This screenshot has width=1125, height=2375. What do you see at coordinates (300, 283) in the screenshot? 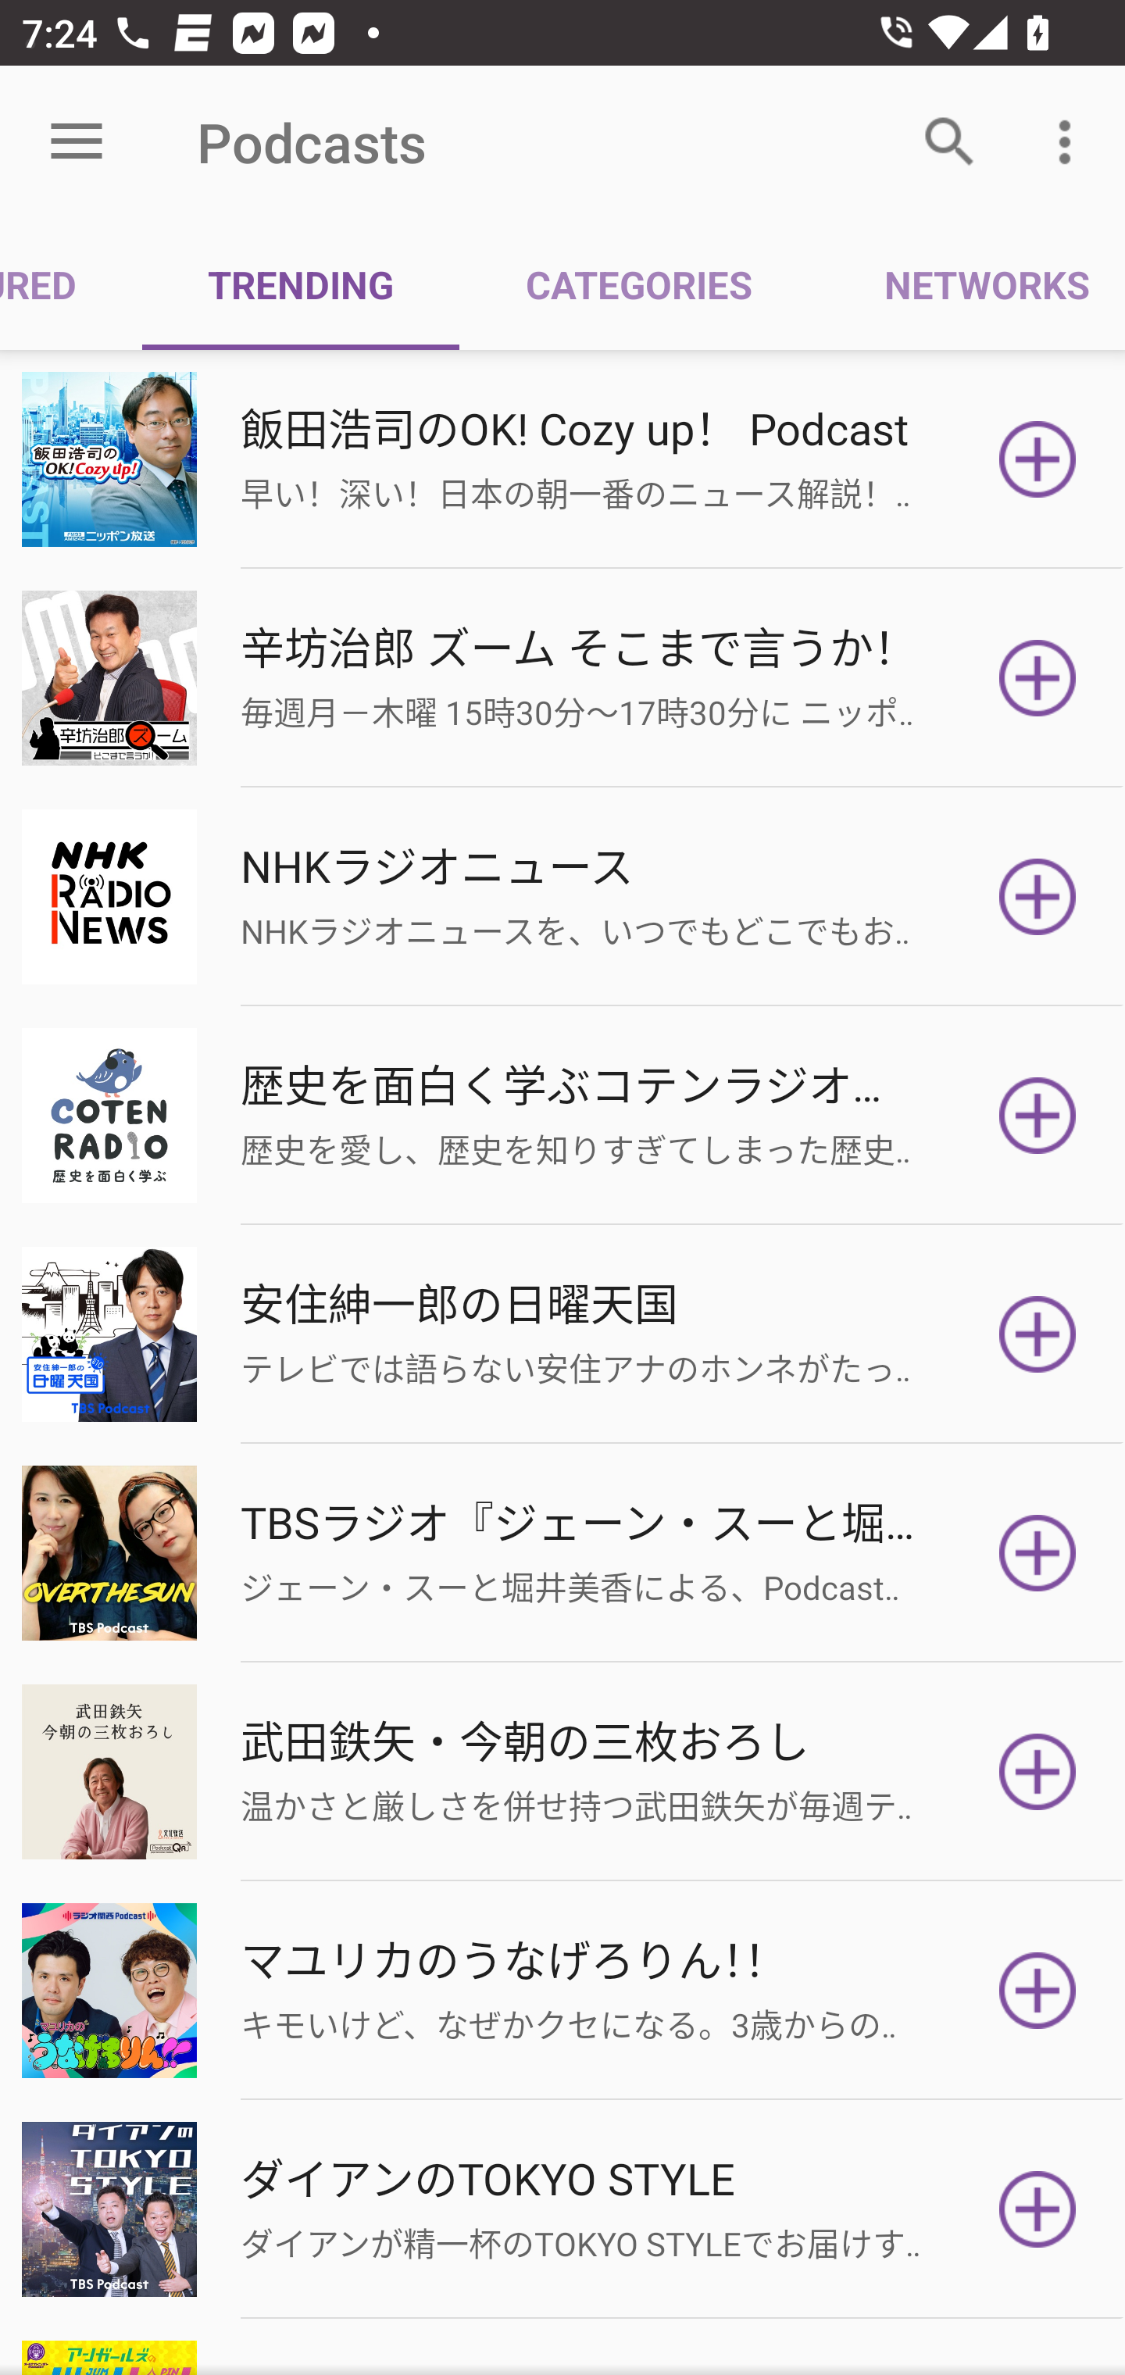
I see `TRENDING` at bounding box center [300, 283].